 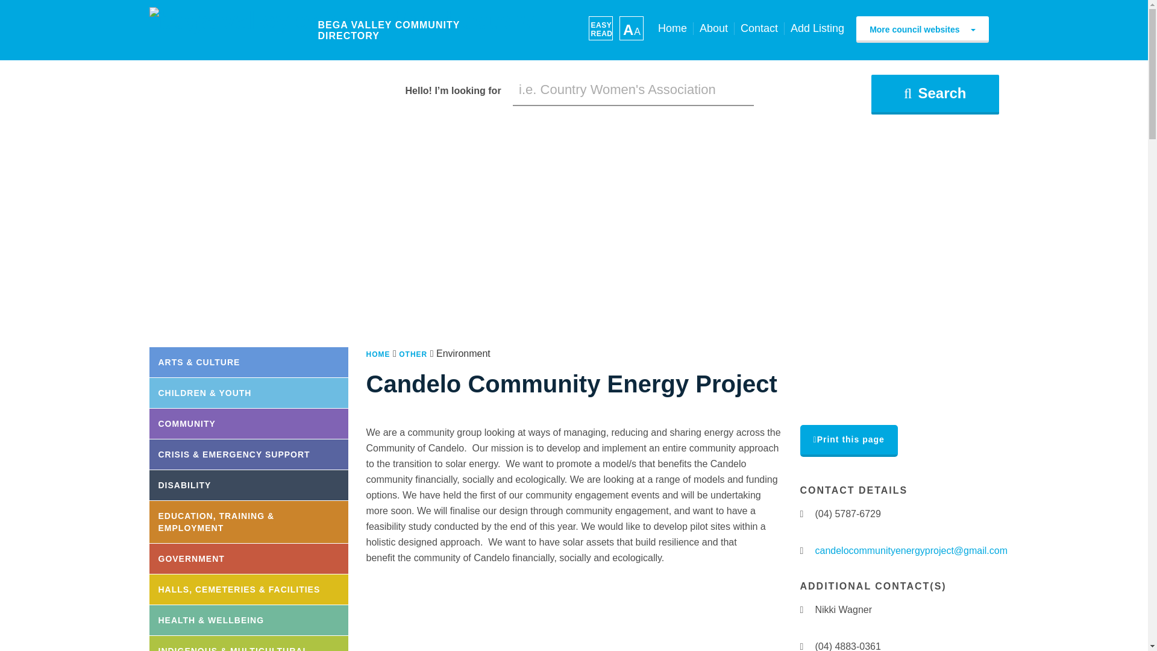 What do you see at coordinates (804, 551) in the screenshot?
I see `email` at bounding box center [804, 551].